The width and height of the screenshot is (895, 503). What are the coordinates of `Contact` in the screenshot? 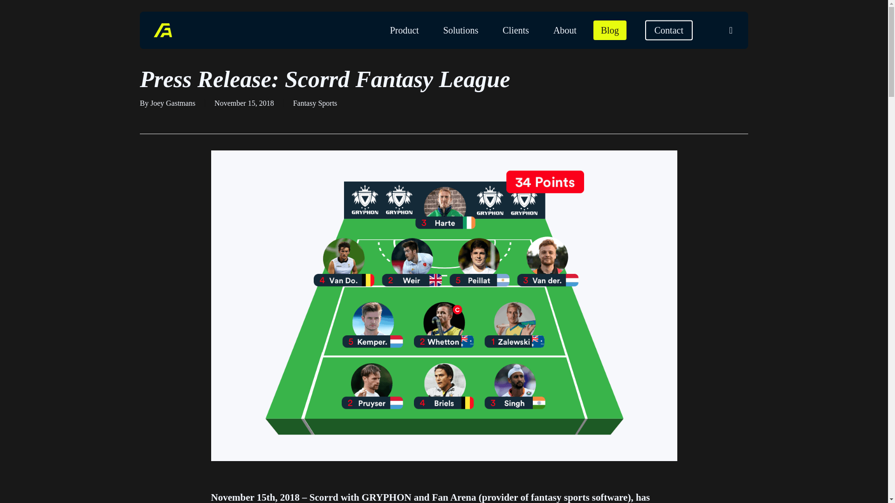 It's located at (669, 30).